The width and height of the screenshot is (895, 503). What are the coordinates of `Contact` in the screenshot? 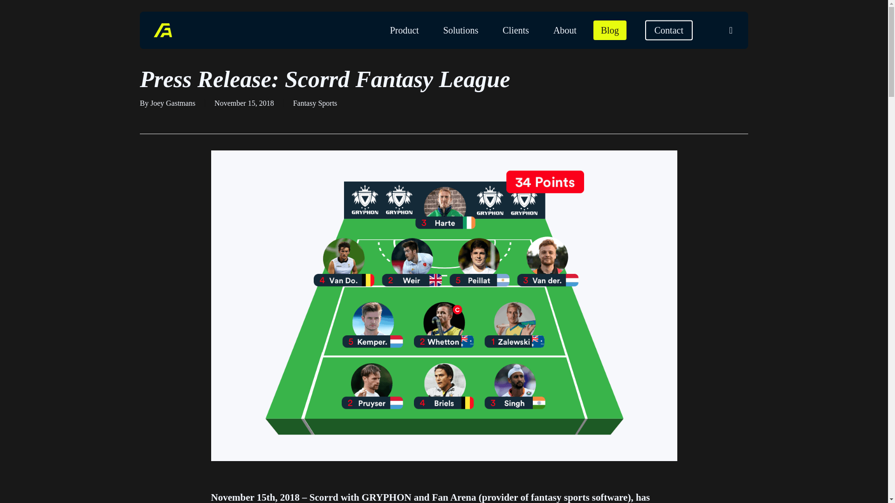 It's located at (669, 30).